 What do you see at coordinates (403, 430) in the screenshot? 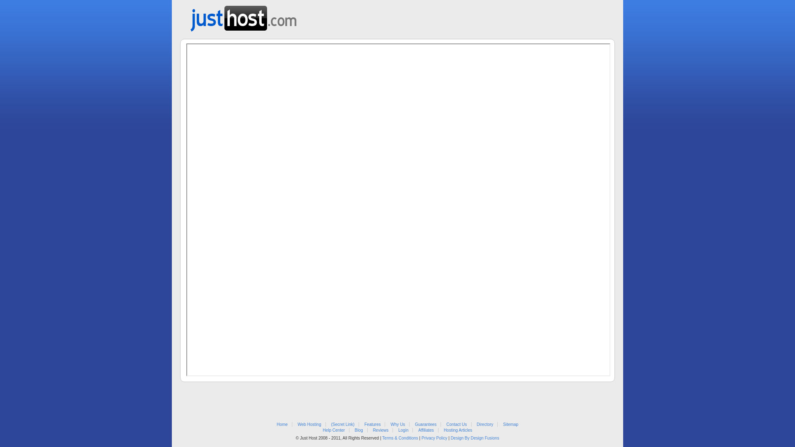
I see `Login` at bounding box center [403, 430].